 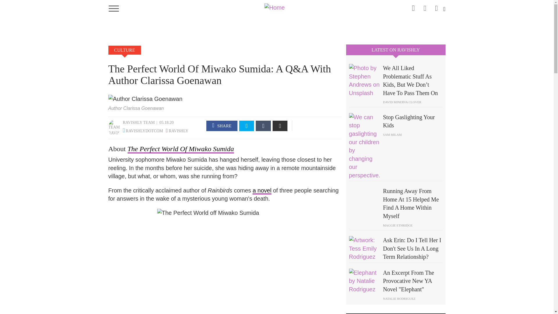 I want to click on twitter, so click(x=437, y=6).